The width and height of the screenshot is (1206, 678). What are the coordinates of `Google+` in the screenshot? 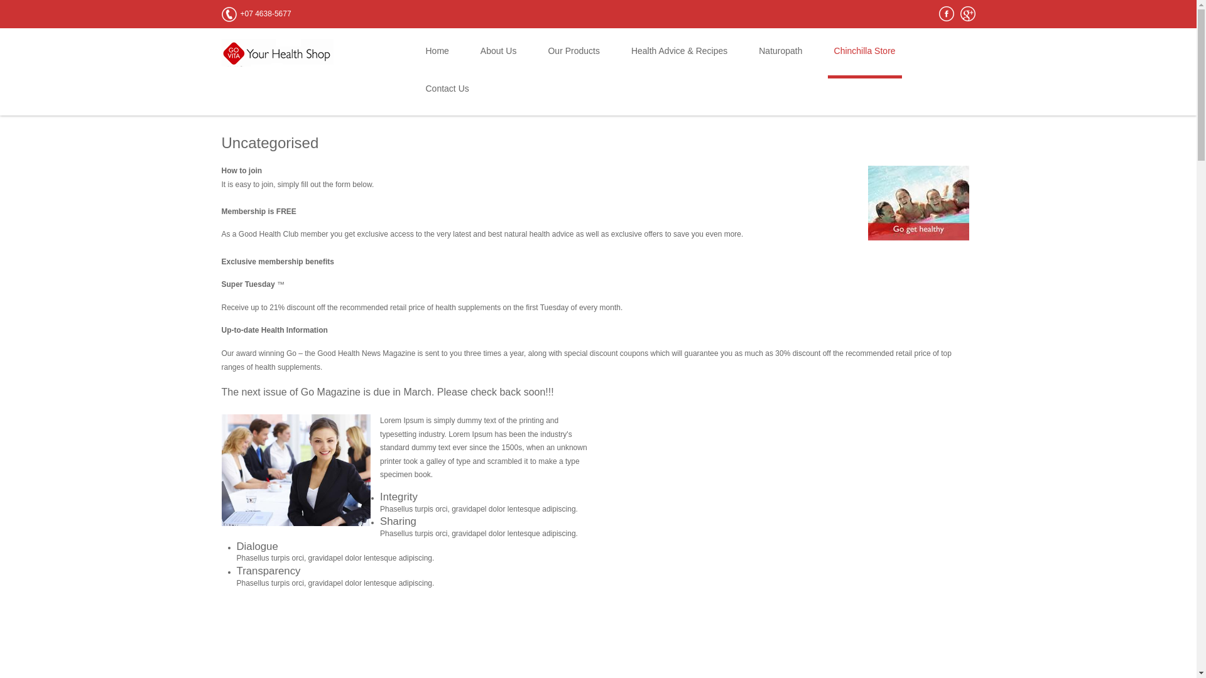 It's located at (967, 14).